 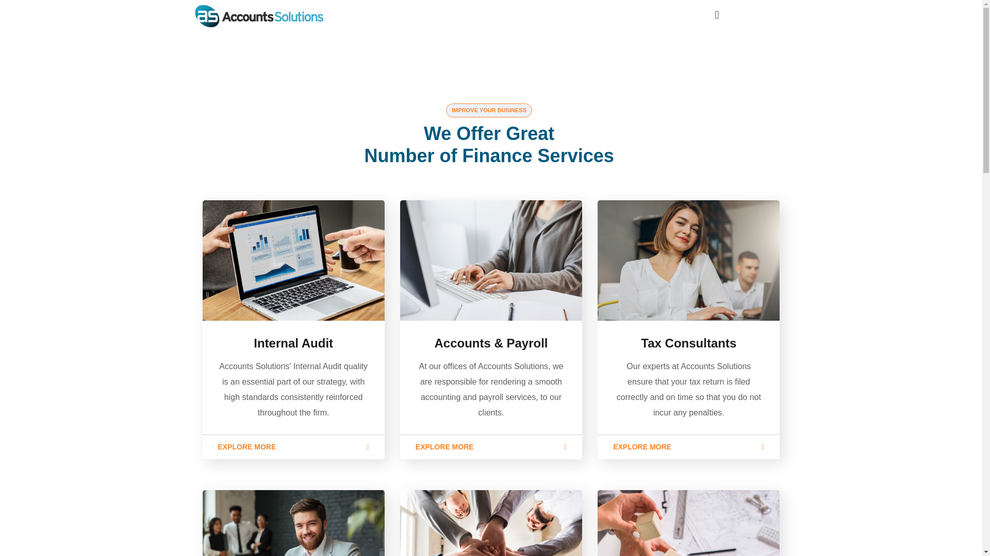 What do you see at coordinates (293, 447) in the screenshot?
I see `EXPLORE MORE` at bounding box center [293, 447].